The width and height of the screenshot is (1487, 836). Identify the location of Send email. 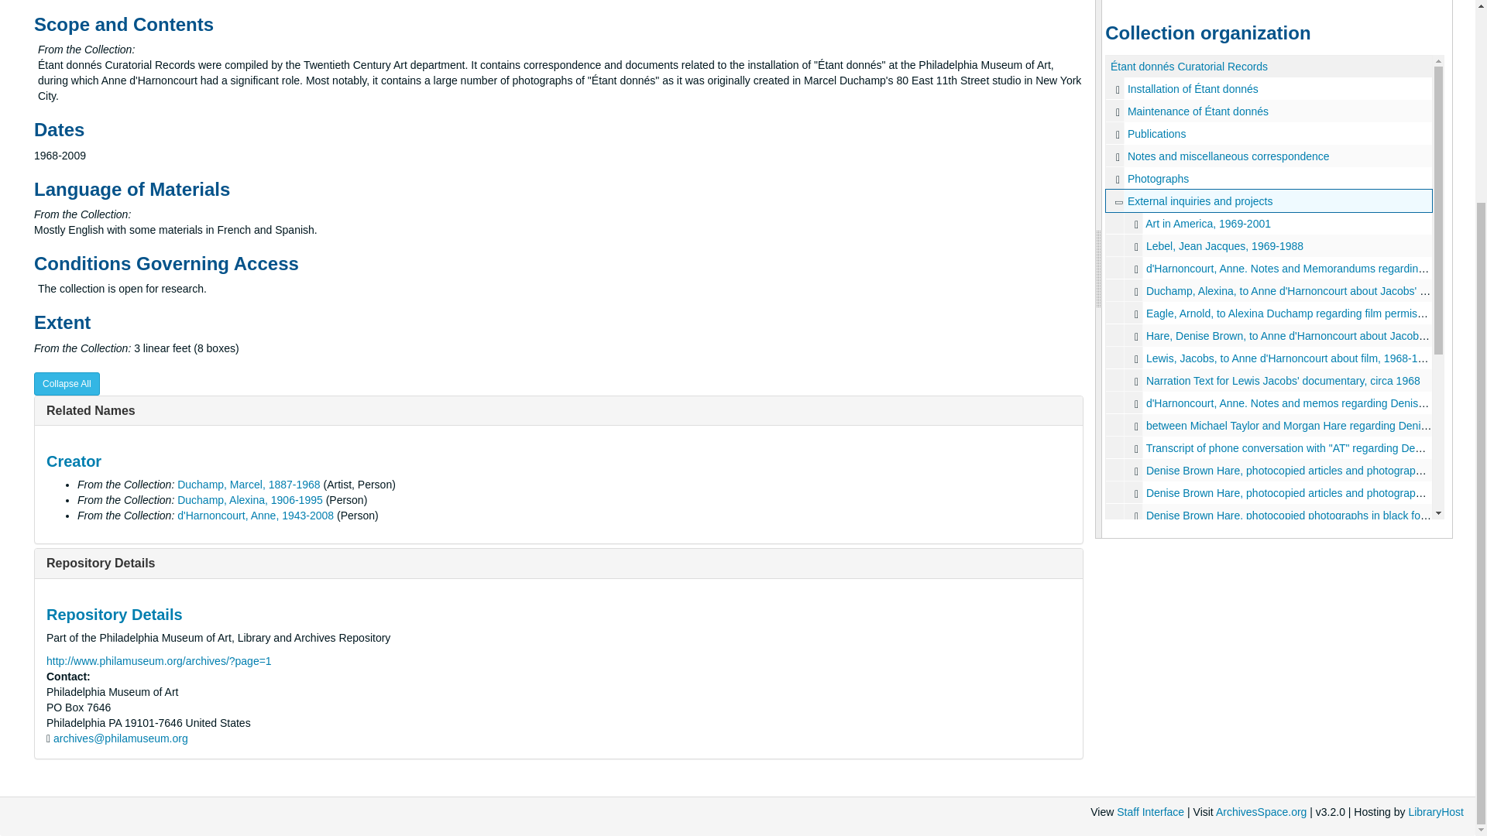
(121, 738).